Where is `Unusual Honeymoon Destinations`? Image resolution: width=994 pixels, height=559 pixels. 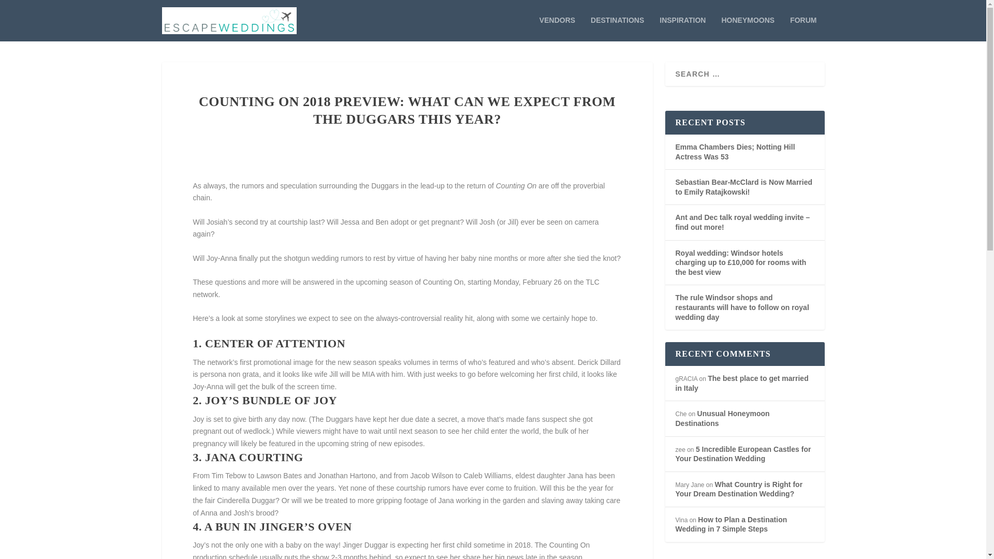
Unusual Honeymoon Destinations is located at coordinates (722, 418).